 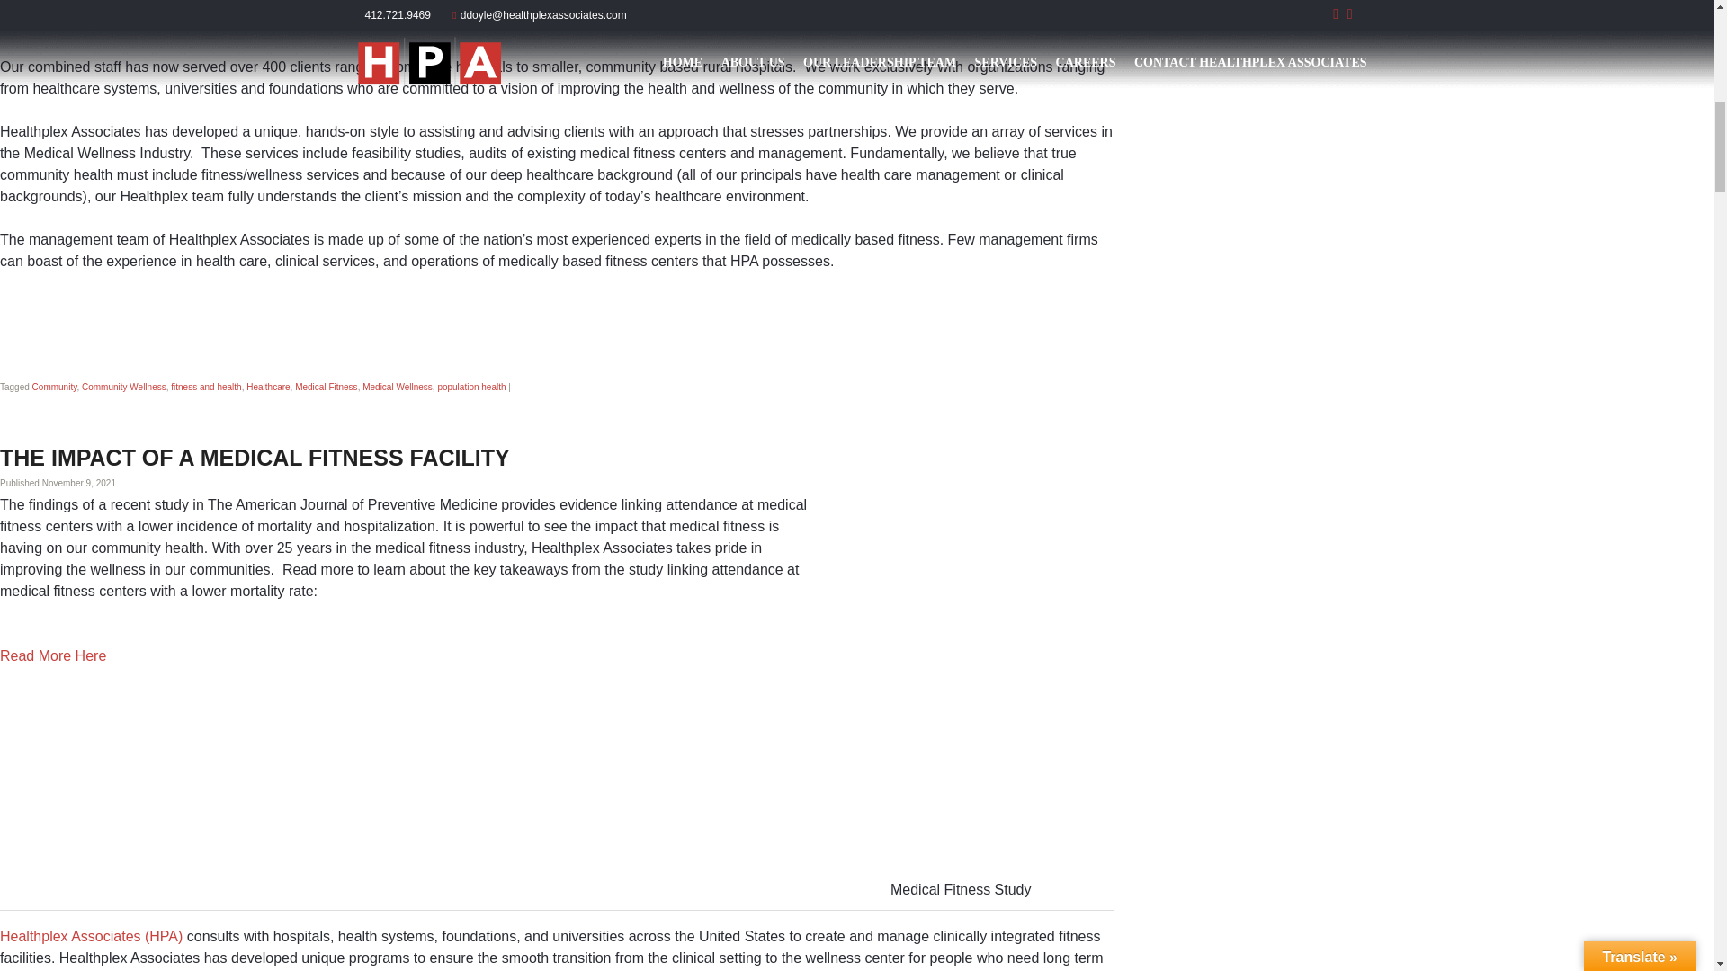 What do you see at coordinates (255, 457) in the screenshot?
I see `THE IMPACT OF A MEDICAL FITNESS FACILITY` at bounding box center [255, 457].